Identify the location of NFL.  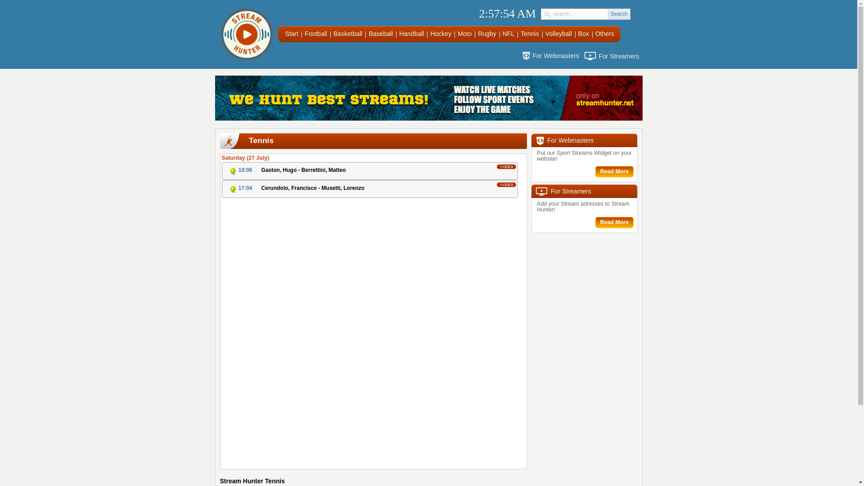
(508, 34).